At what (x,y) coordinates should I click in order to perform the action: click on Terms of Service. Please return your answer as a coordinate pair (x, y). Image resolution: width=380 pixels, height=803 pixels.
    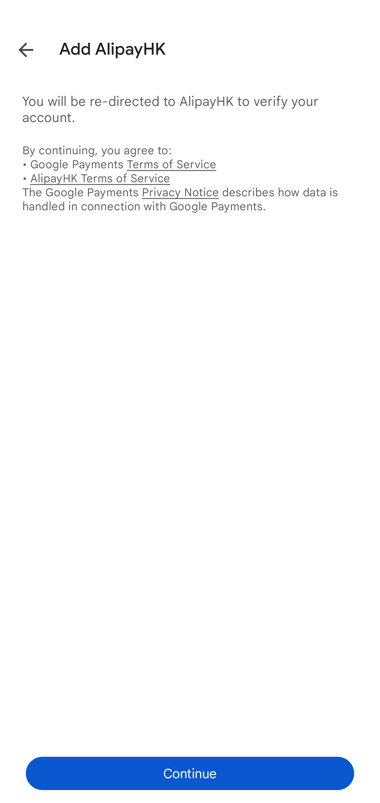
    Looking at the image, I should click on (171, 164).